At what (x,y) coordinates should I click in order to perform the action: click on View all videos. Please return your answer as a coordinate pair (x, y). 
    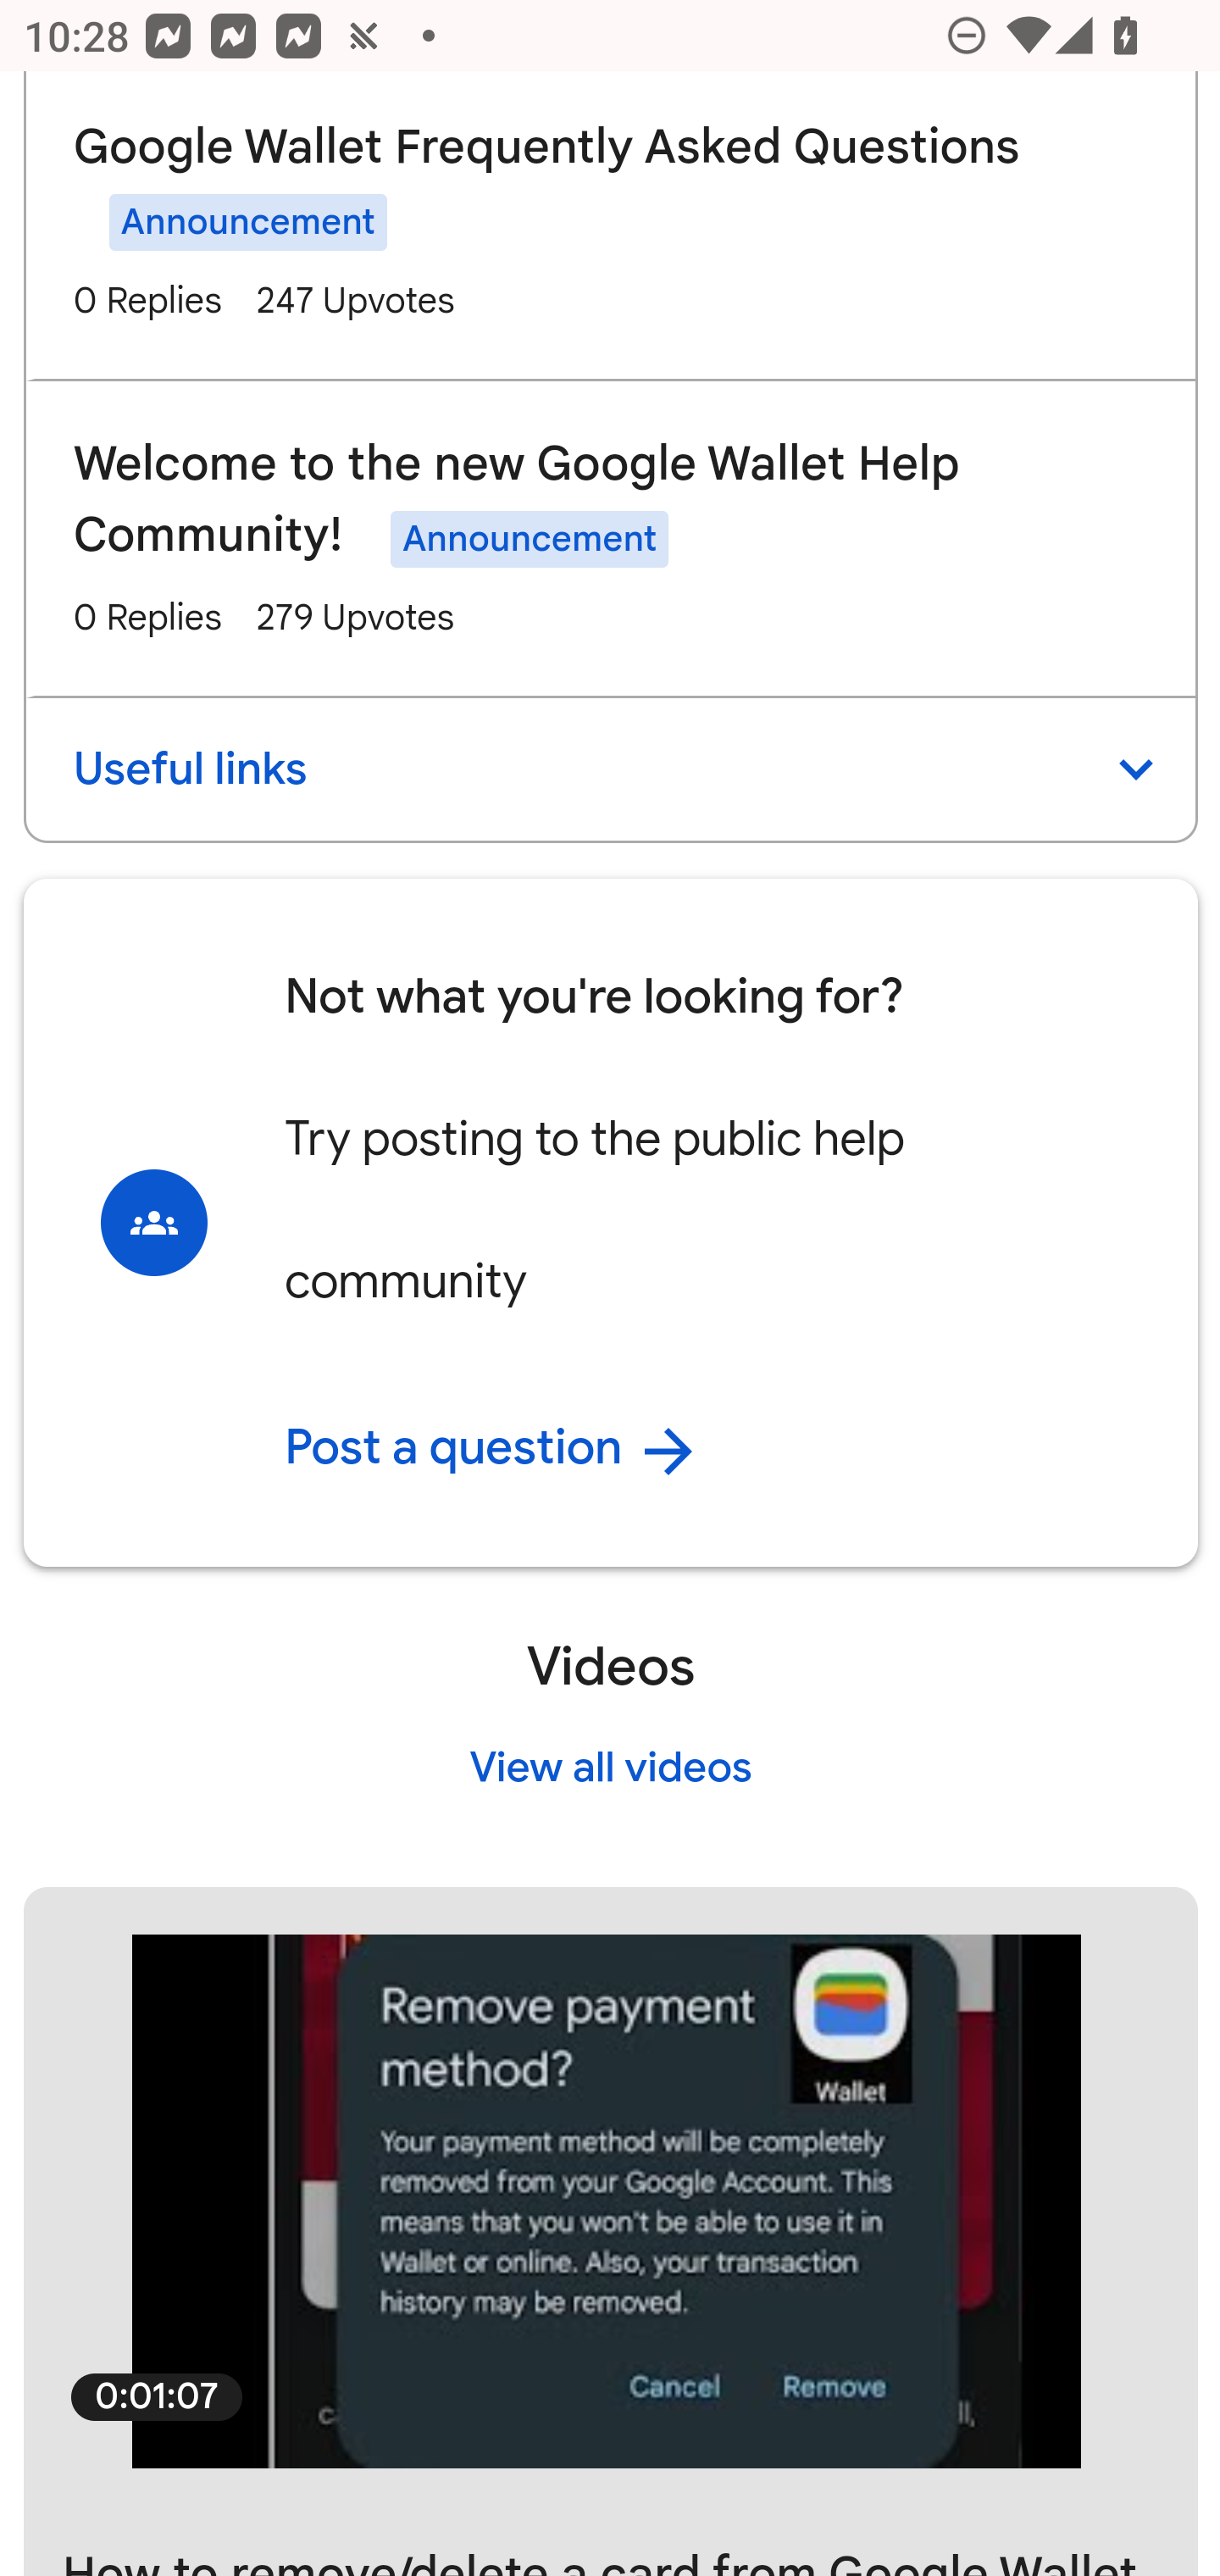
    Looking at the image, I should click on (610, 1772).